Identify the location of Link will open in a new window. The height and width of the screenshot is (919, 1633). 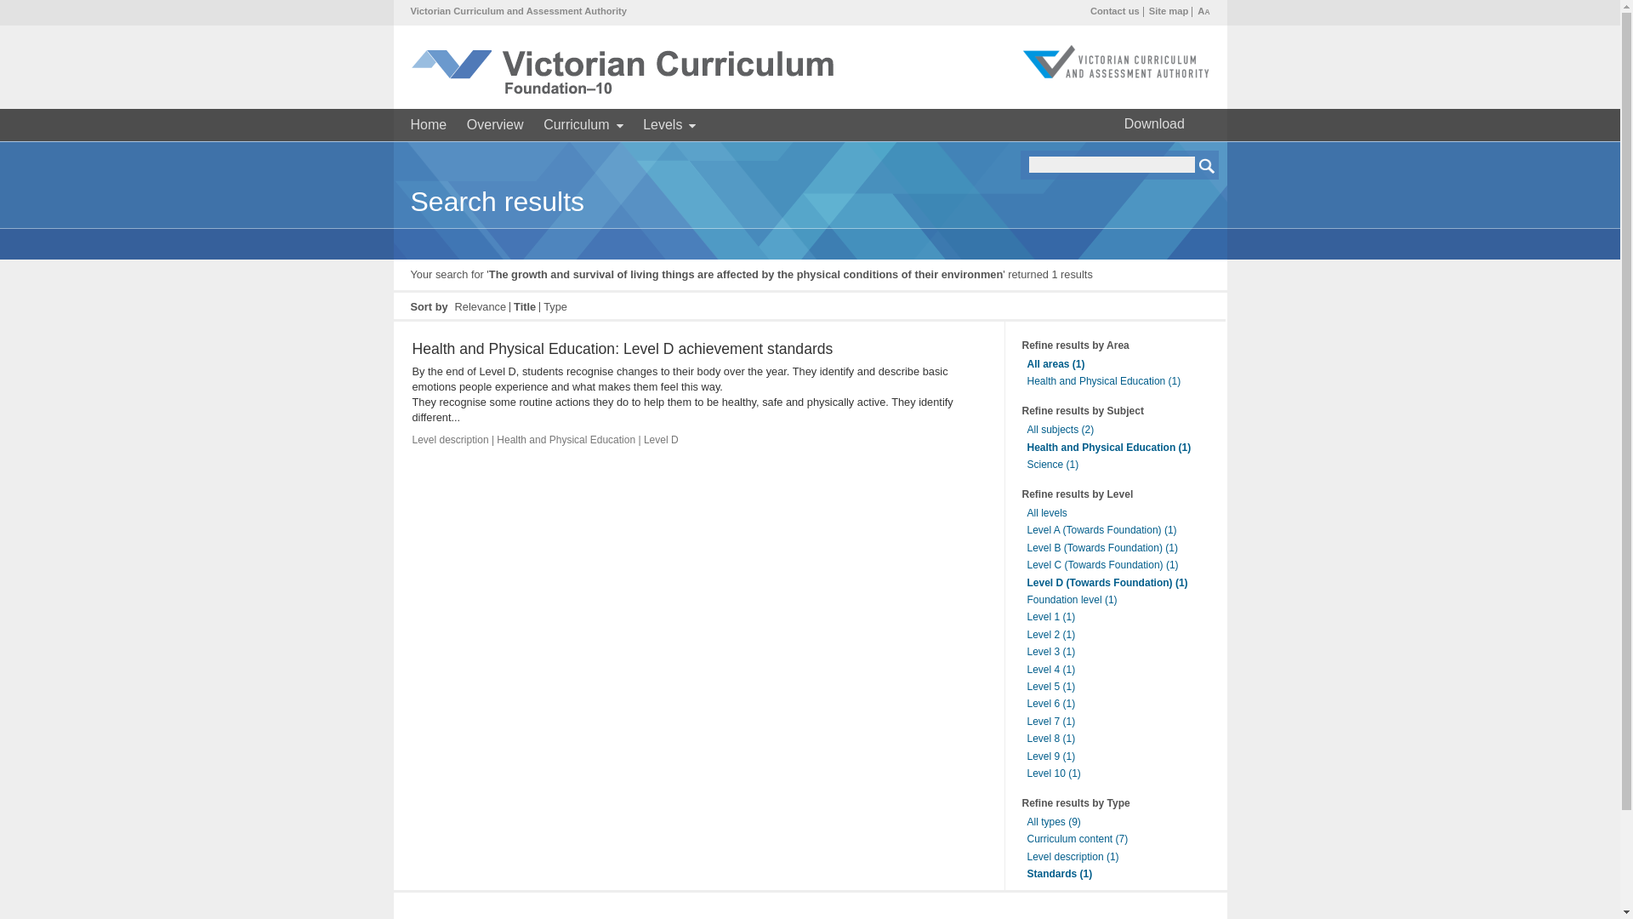
(1116, 77).